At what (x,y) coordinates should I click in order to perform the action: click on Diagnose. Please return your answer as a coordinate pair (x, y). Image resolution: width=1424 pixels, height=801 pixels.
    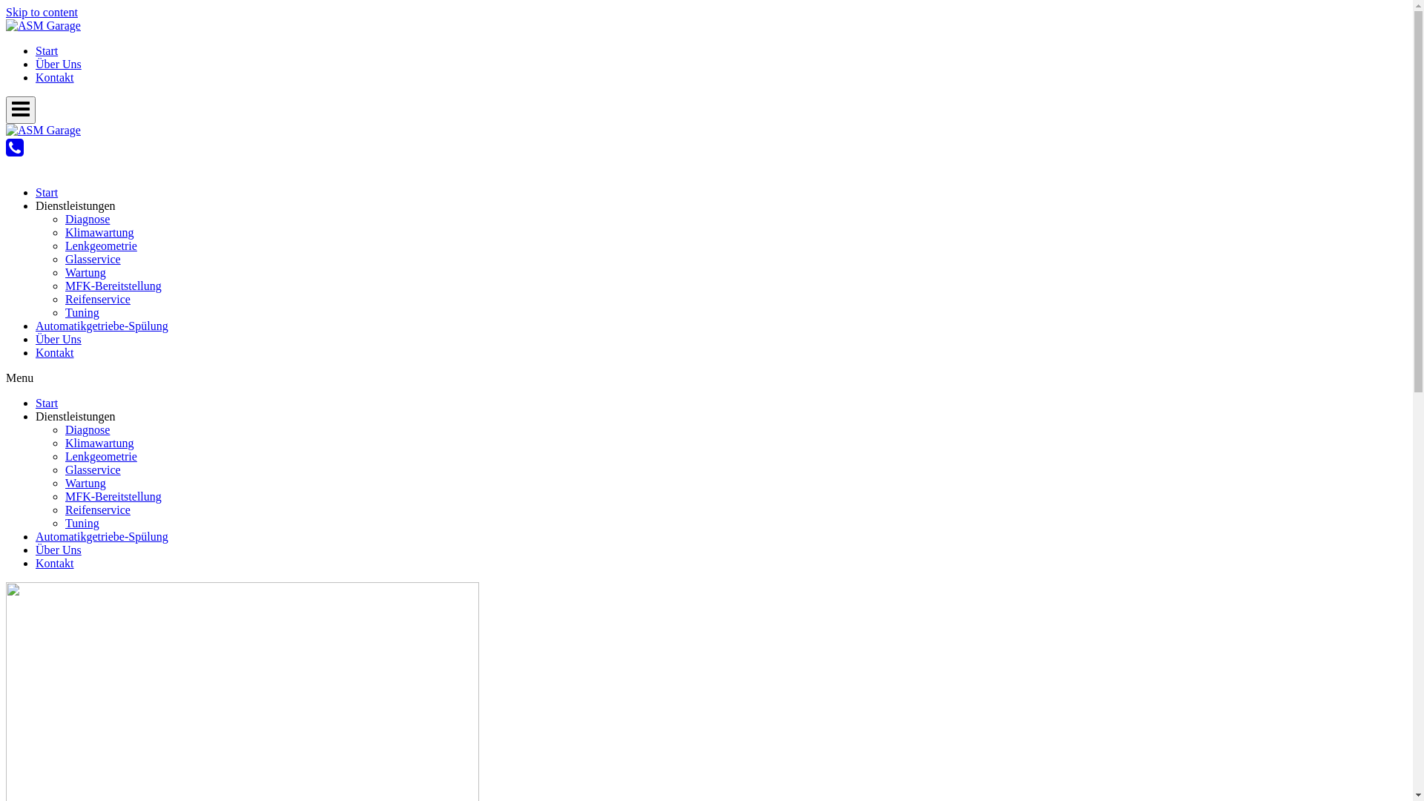
    Looking at the image, I should click on (88, 220).